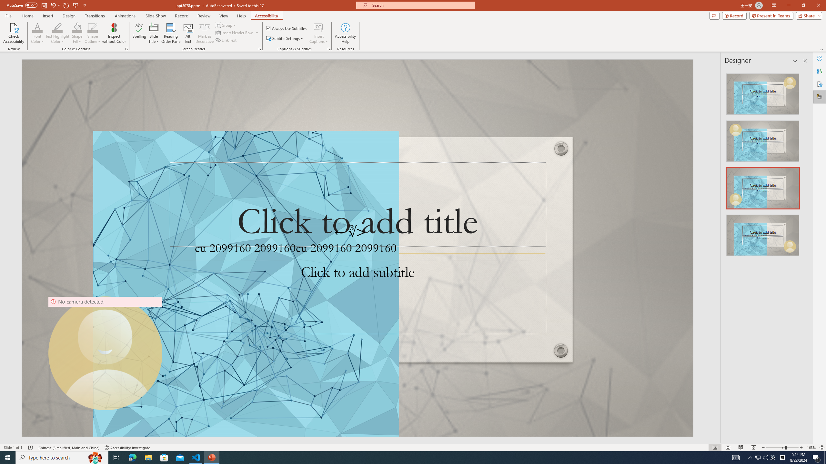 This screenshot has height=464, width=826. I want to click on Captions & Subtitles, so click(329, 49).